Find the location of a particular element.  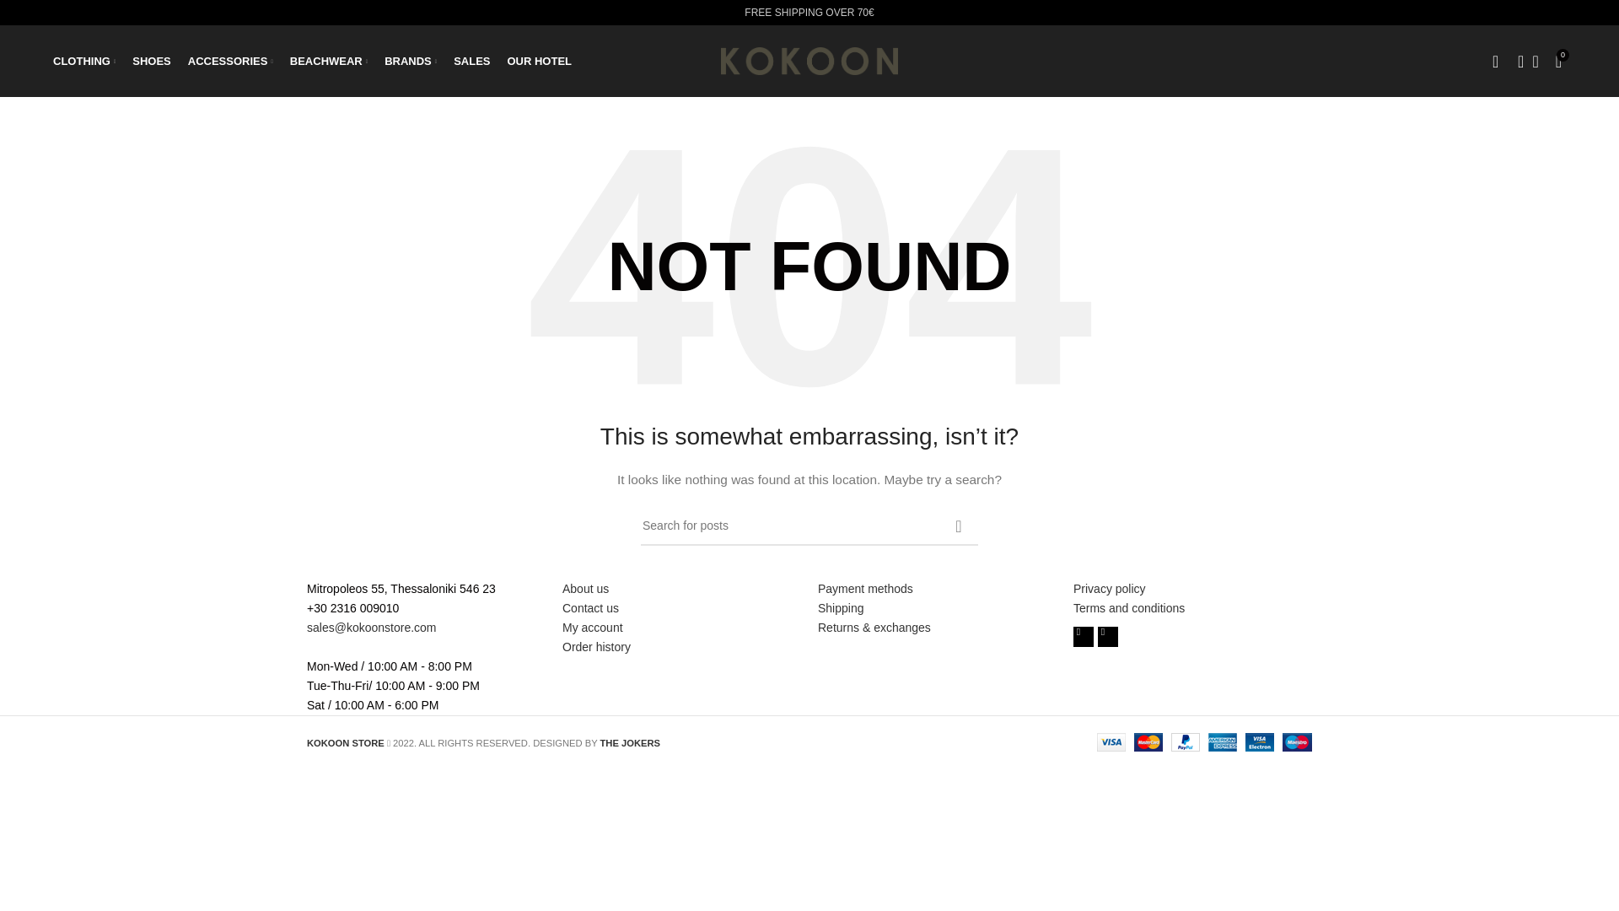

BRANDS is located at coordinates (411, 60).